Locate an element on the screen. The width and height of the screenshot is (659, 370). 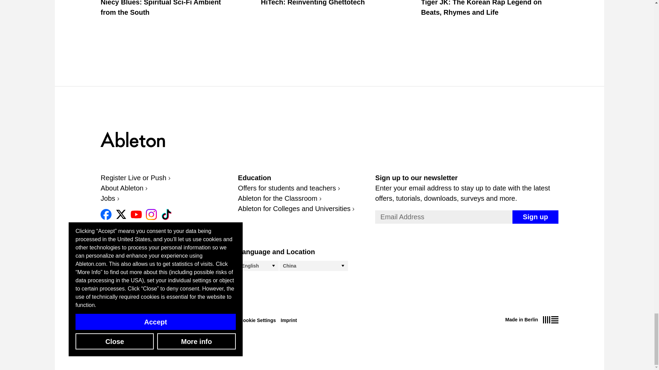
Go to Instagram is located at coordinates (151, 214).